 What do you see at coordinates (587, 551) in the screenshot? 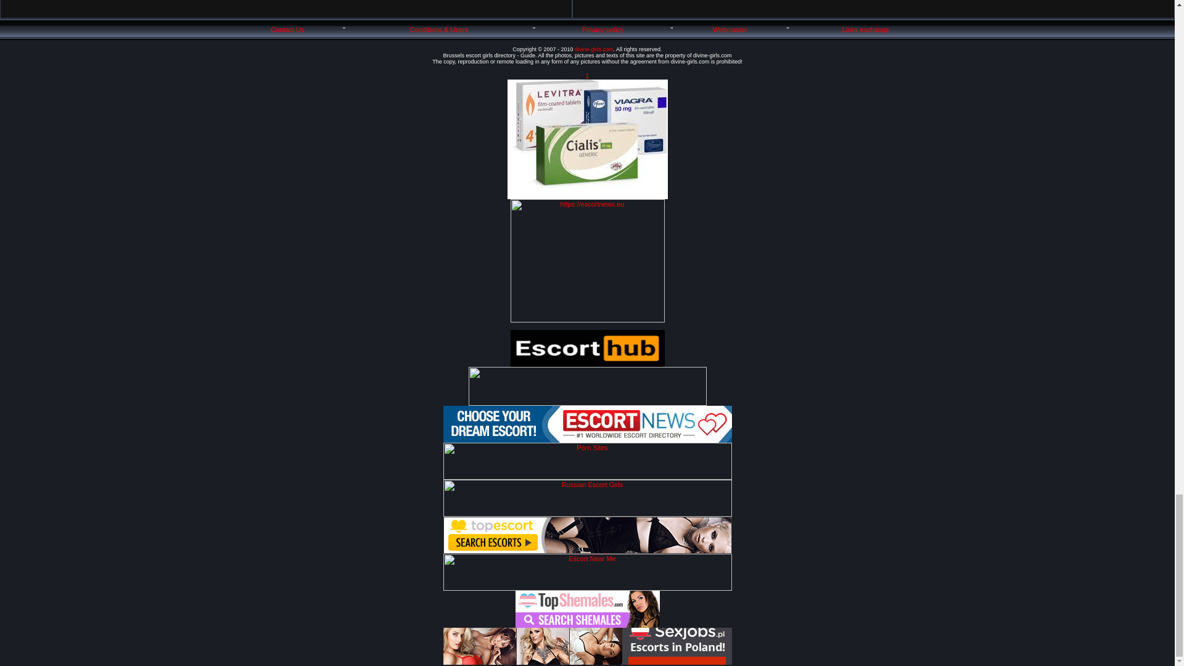
I see `Topescort` at bounding box center [587, 551].